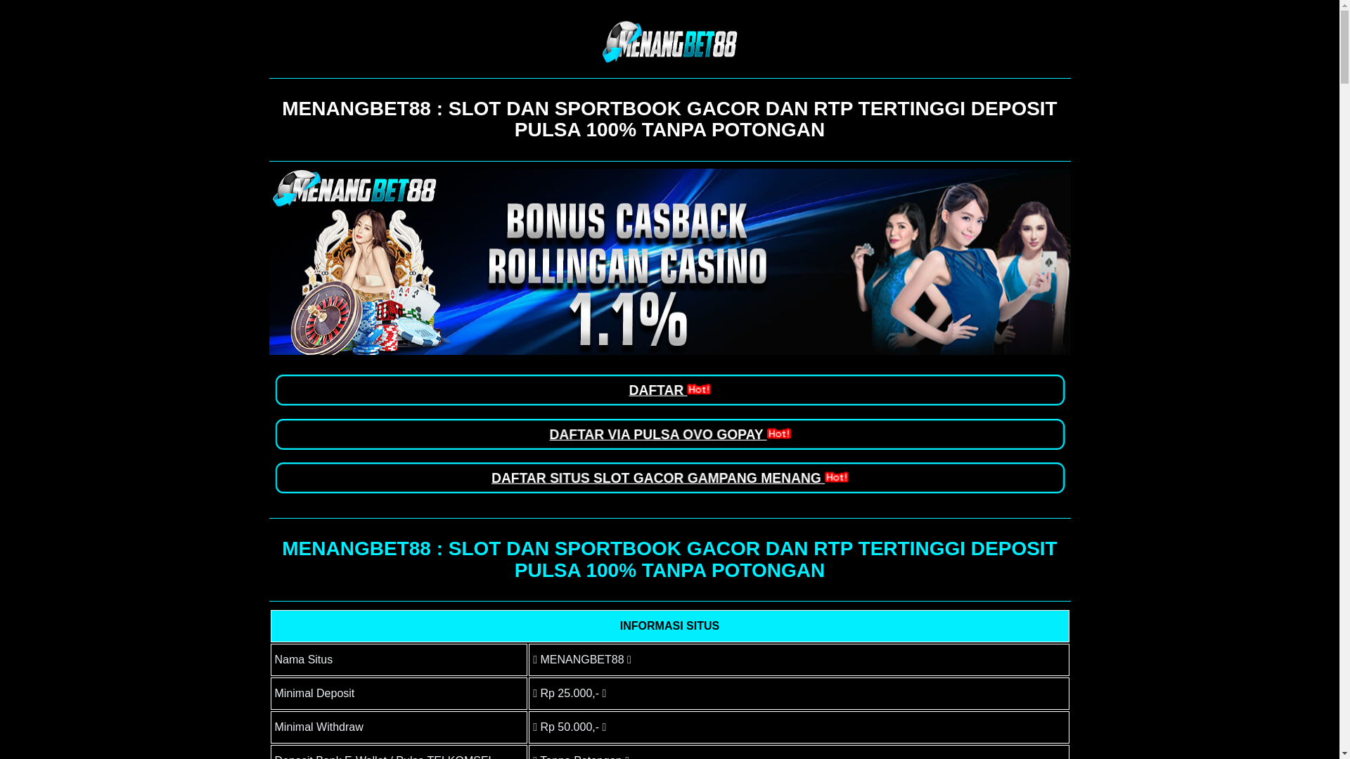 Image resolution: width=1350 pixels, height=759 pixels. What do you see at coordinates (669, 261) in the screenshot?
I see `SLOT88 SITUS SLOT GACOR` at bounding box center [669, 261].